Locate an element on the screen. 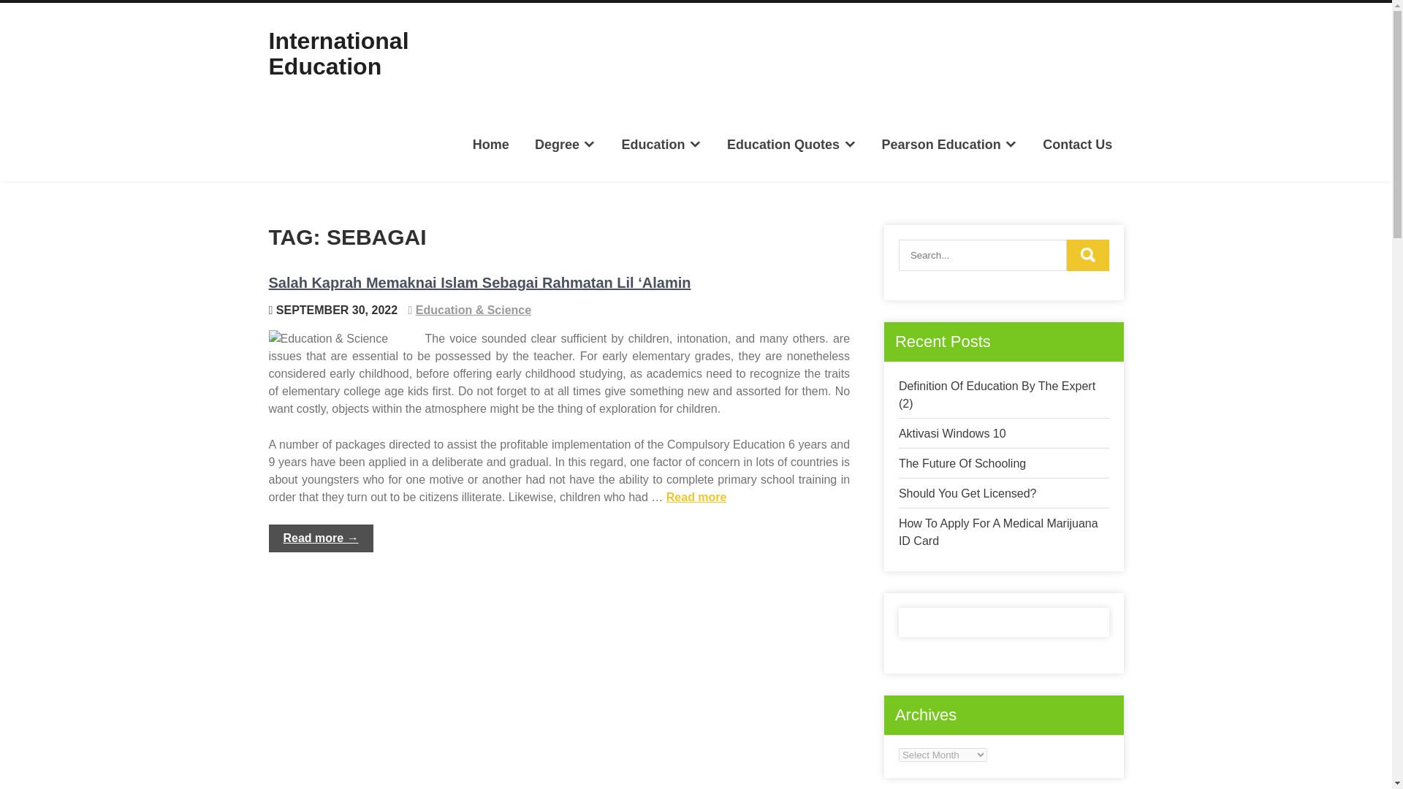 This screenshot has height=789, width=1403. The Future Of Schooling is located at coordinates (962, 463).